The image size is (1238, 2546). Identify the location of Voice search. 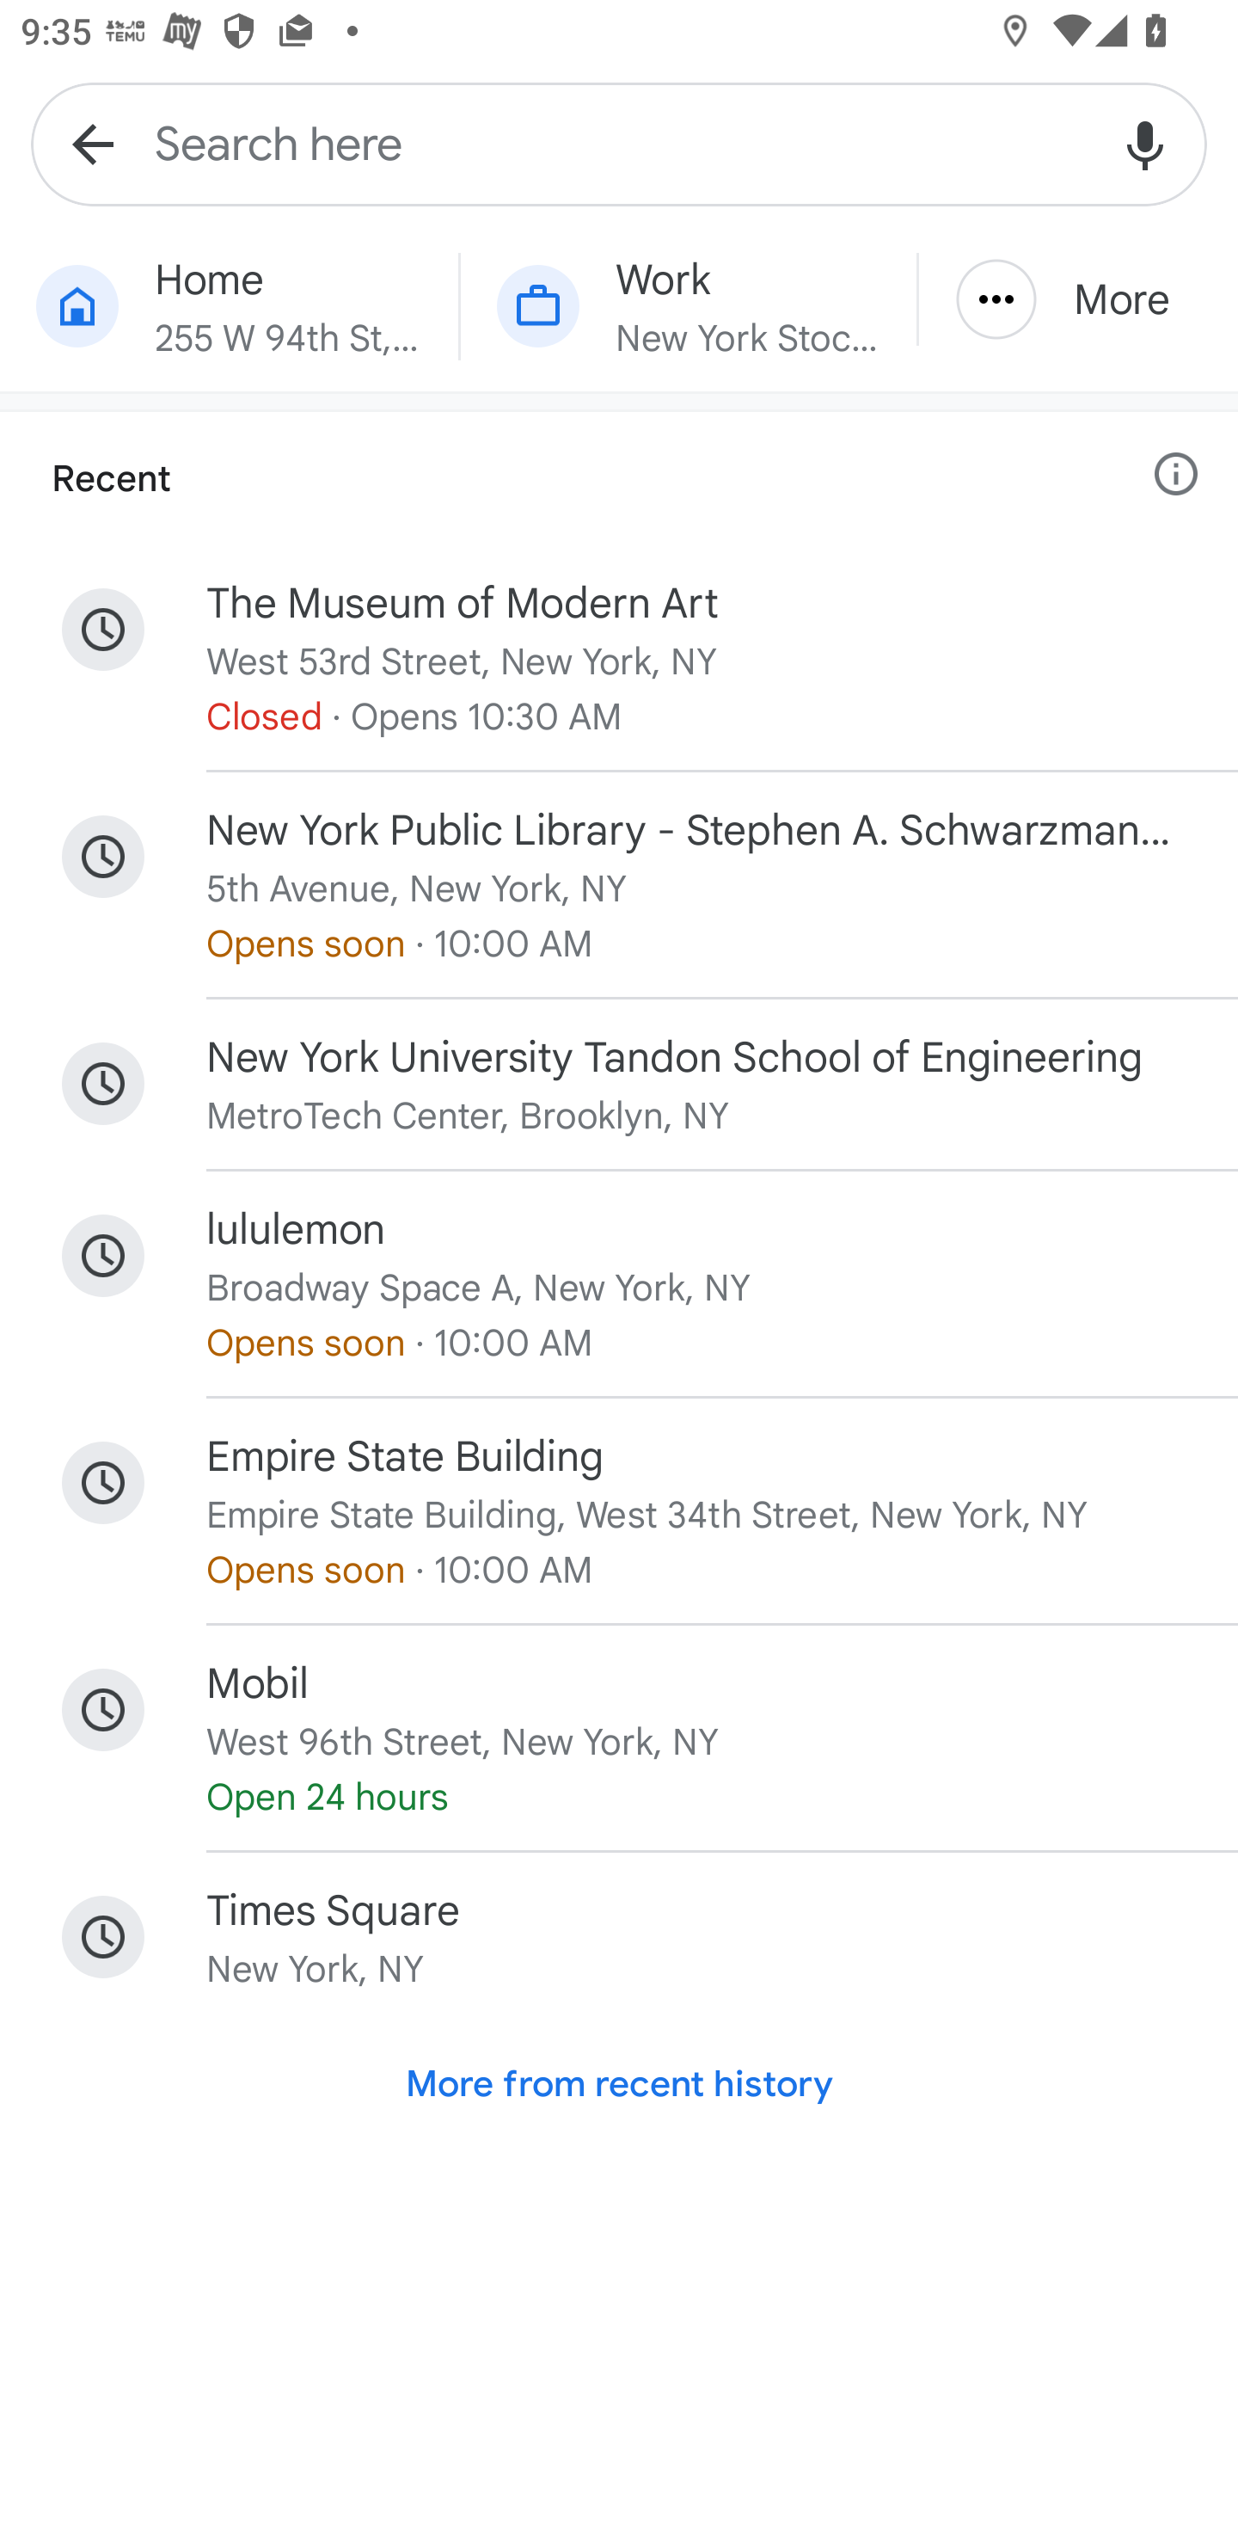
(1145, 143).